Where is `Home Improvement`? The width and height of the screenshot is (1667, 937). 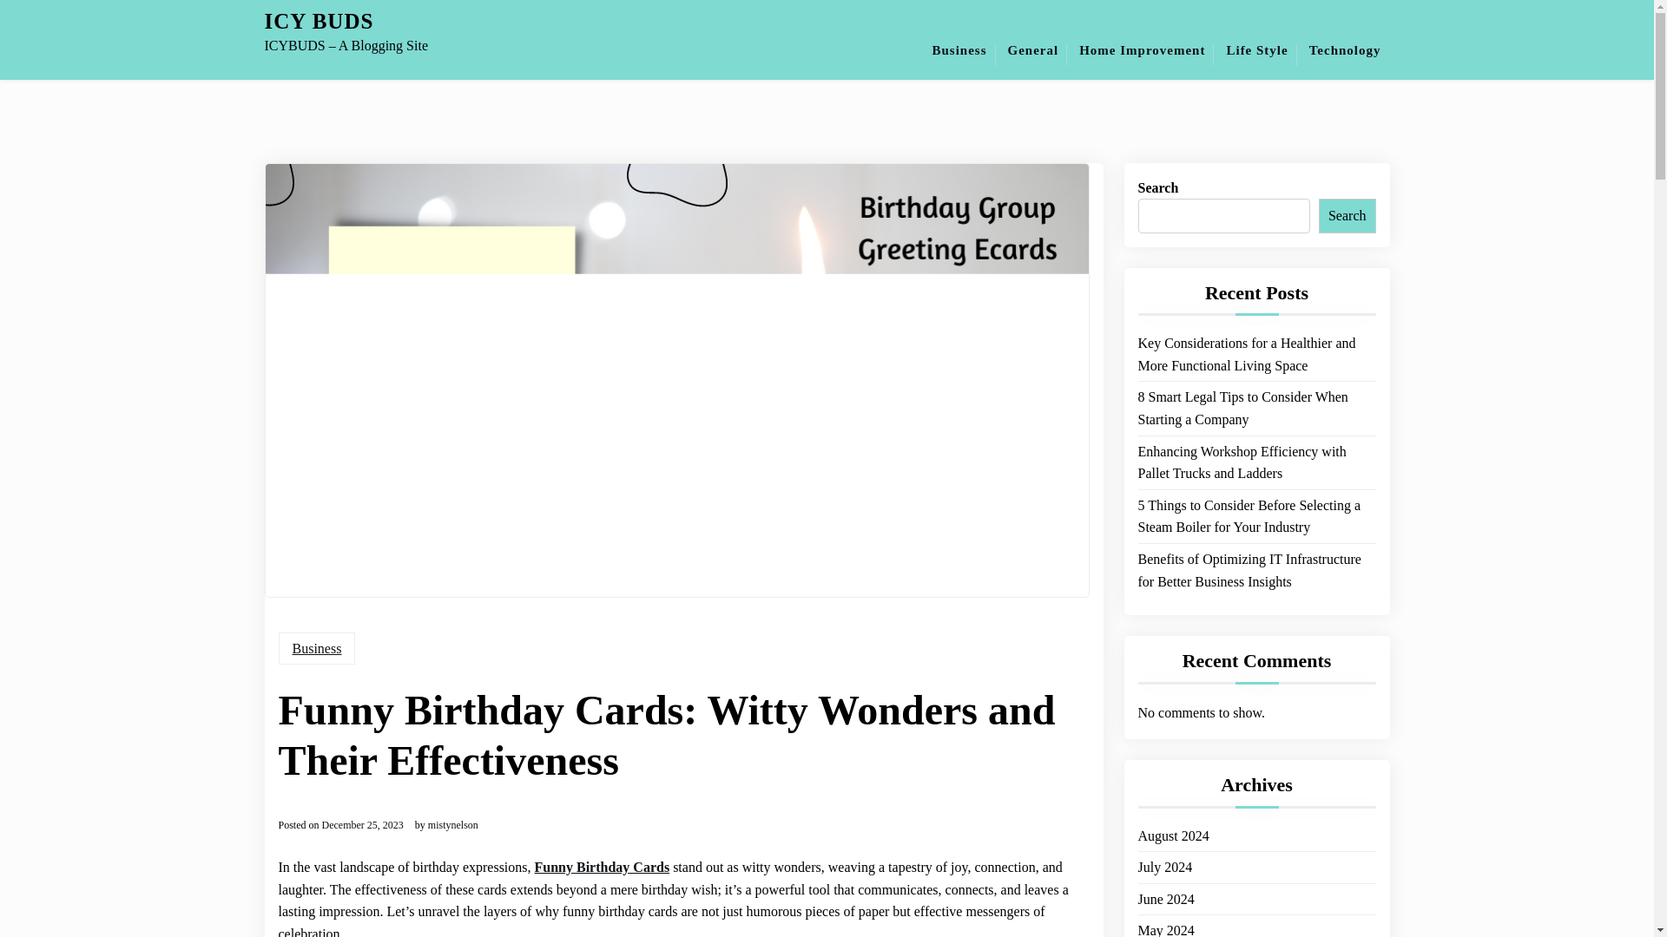
Home Improvement is located at coordinates (1141, 50).